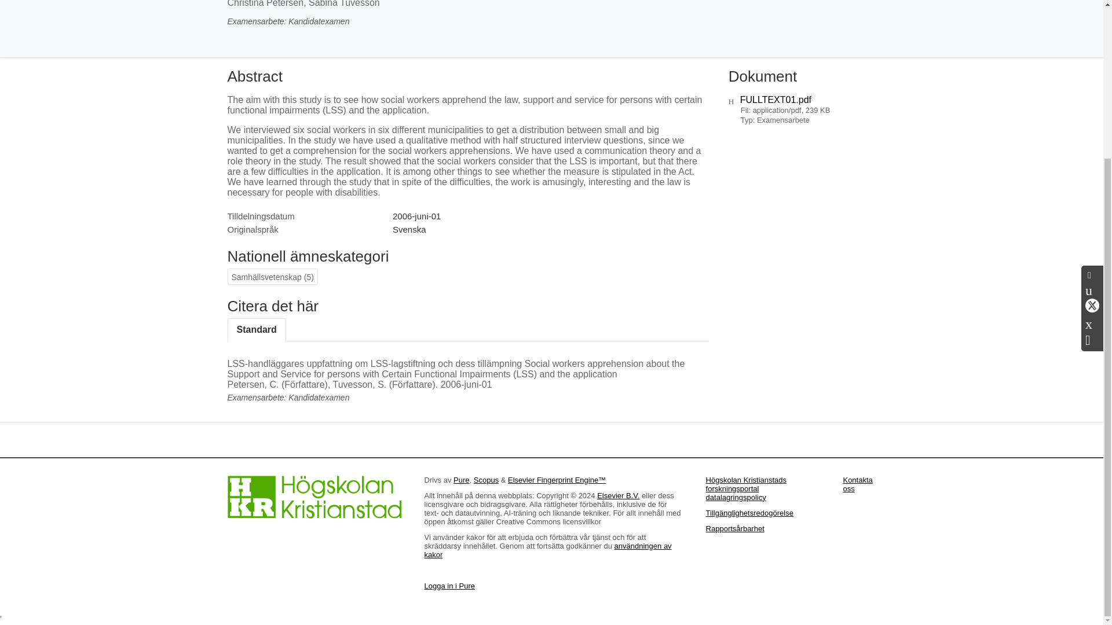 Image resolution: width=1112 pixels, height=625 pixels. Describe the element at coordinates (857, 484) in the screenshot. I see `Kontakta oss` at that location.